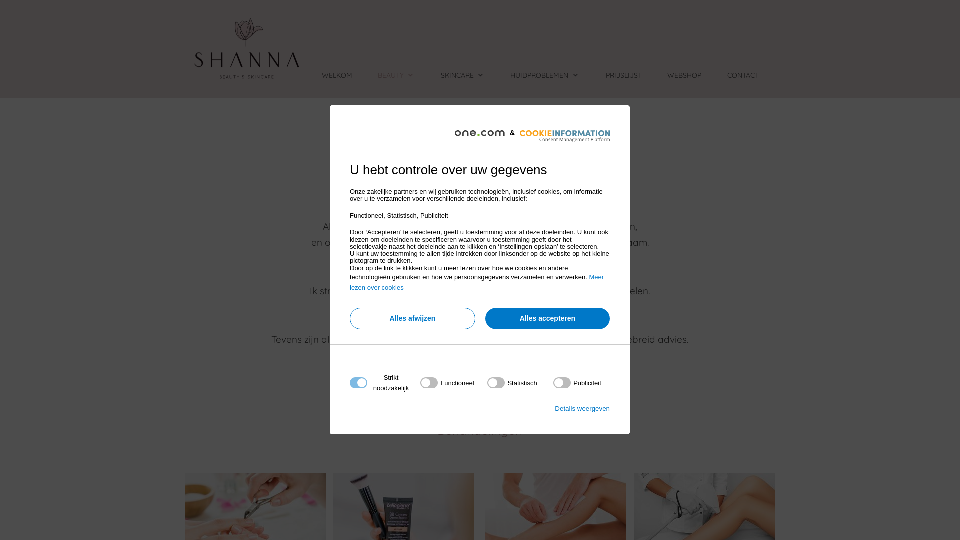 The height and width of the screenshot is (540, 960). Describe the element at coordinates (577, 383) in the screenshot. I see `on` at that location.